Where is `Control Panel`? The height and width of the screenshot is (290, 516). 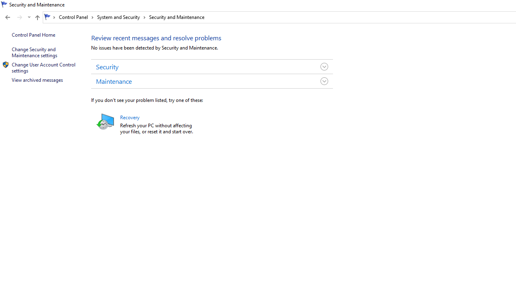
Control Panel is located at coordinates (76, 17).